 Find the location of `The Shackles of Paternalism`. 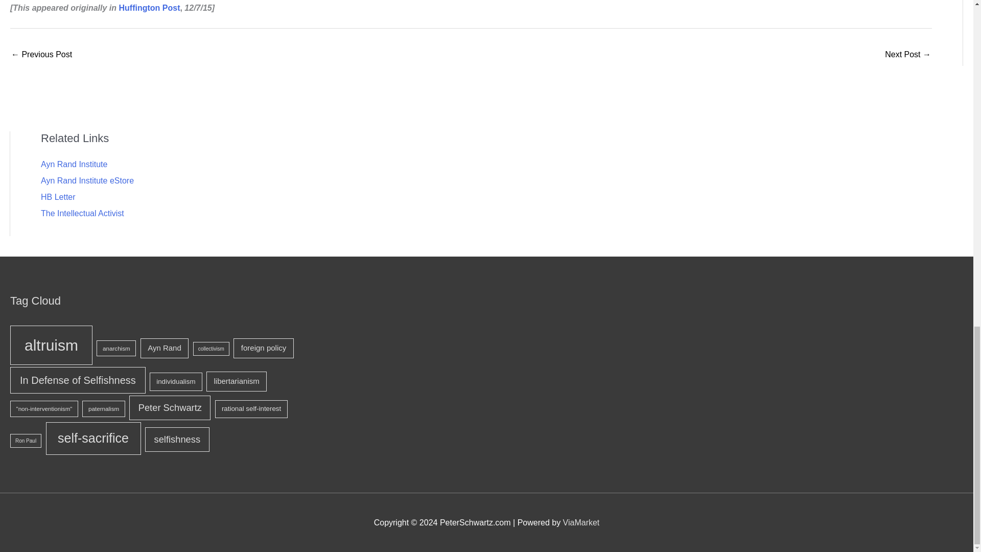

The Shackles of Paternalism is located at coordinates (907, 55).